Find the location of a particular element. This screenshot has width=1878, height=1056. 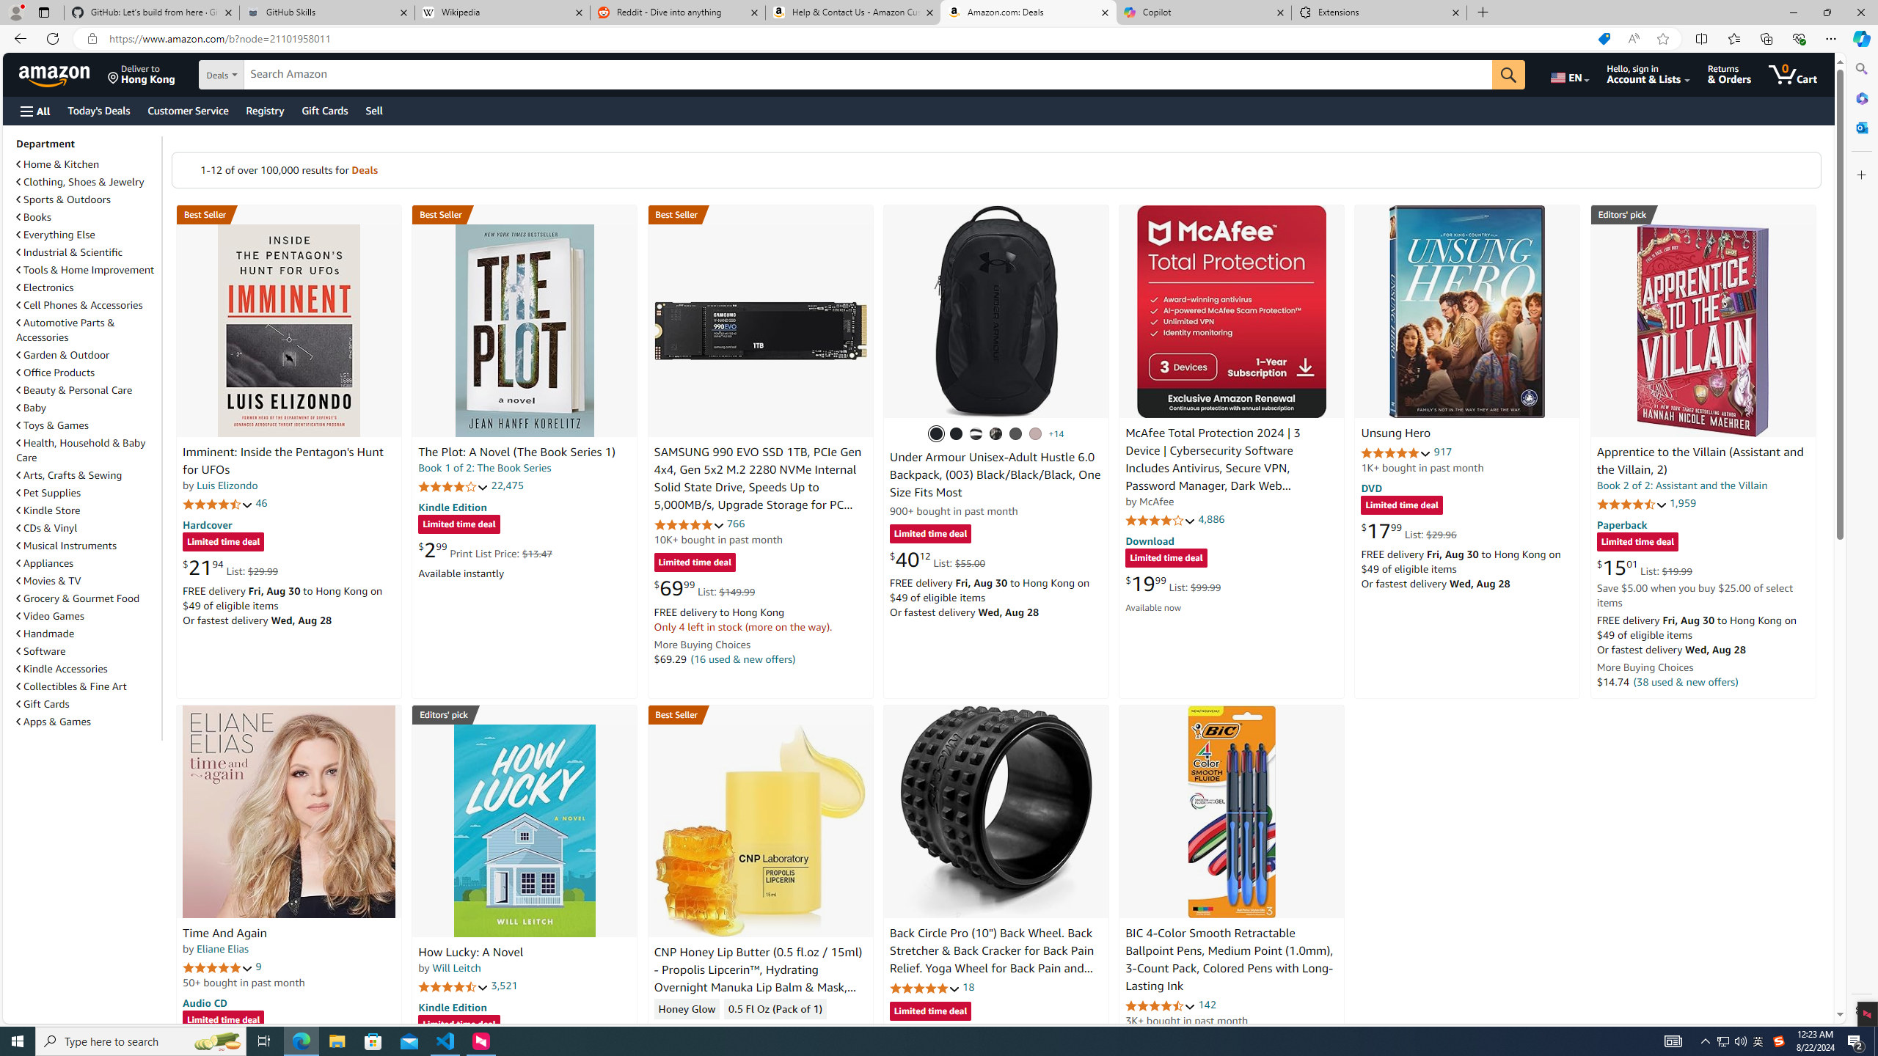

Editors' pick Best Science Fiction & Fantasy is located at coordinates (1703, 214).